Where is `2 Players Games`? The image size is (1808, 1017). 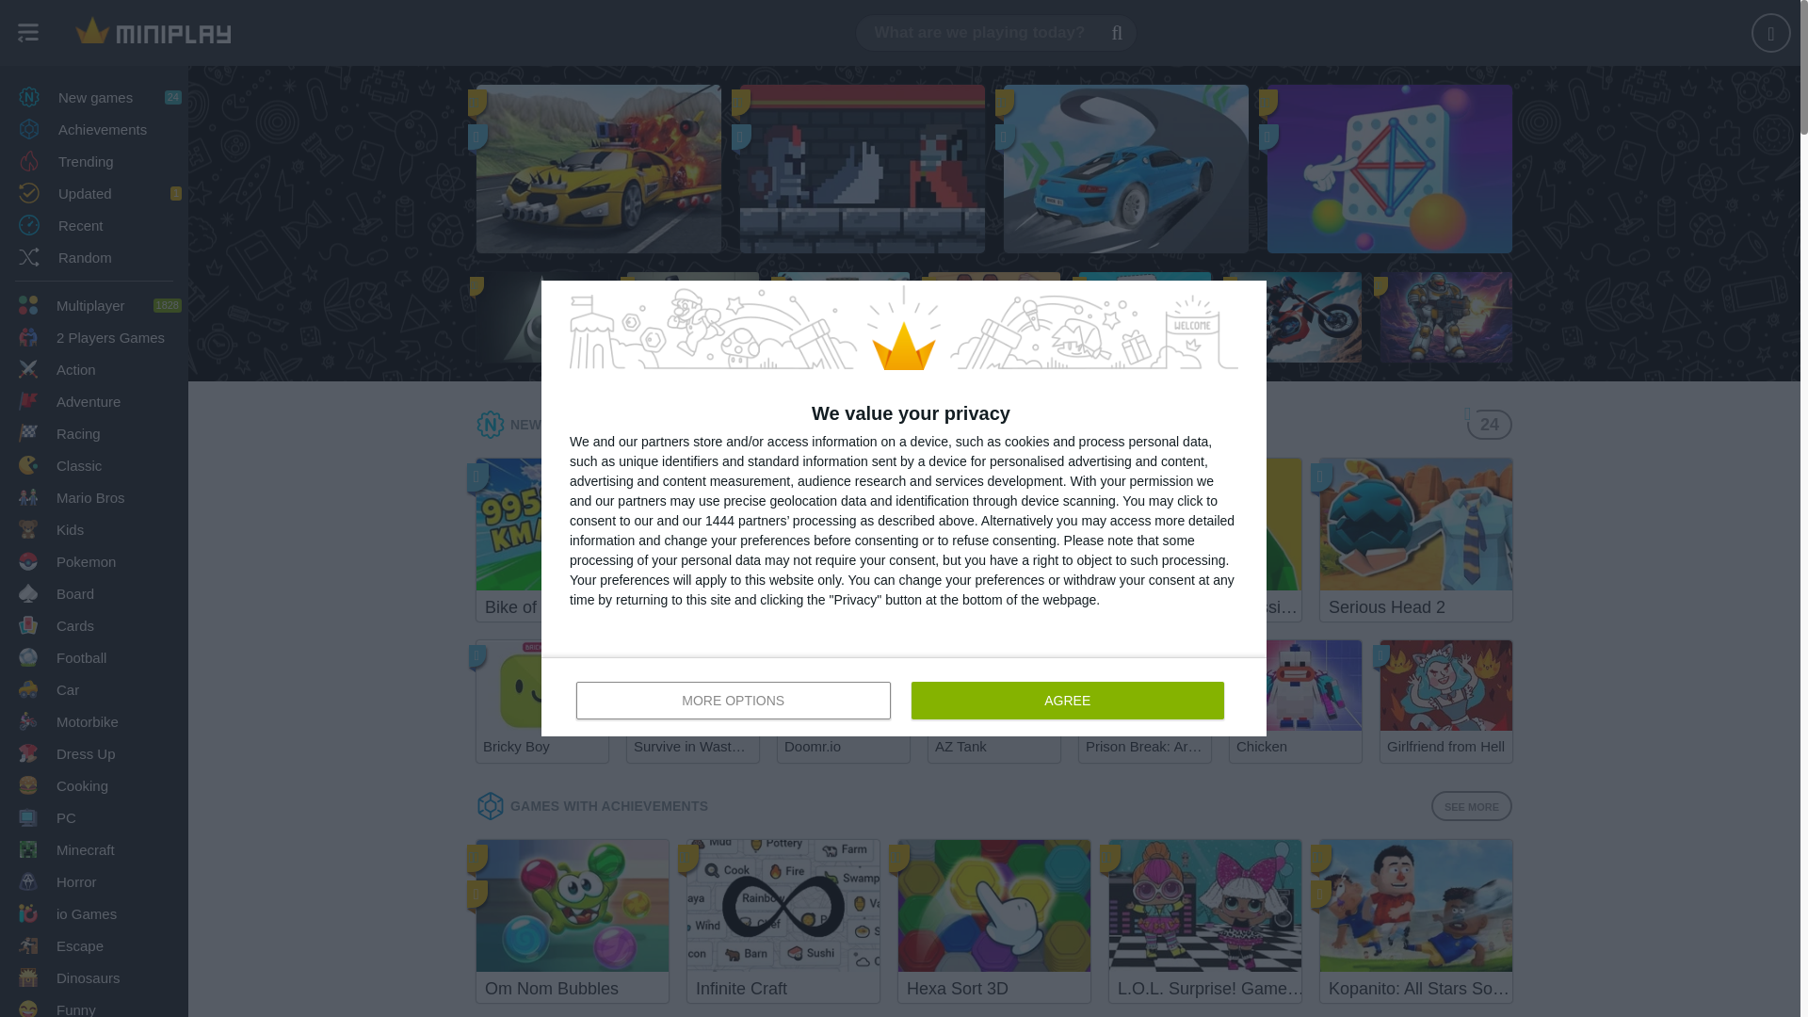 2 Players Games is located at coordinates (94, 529).